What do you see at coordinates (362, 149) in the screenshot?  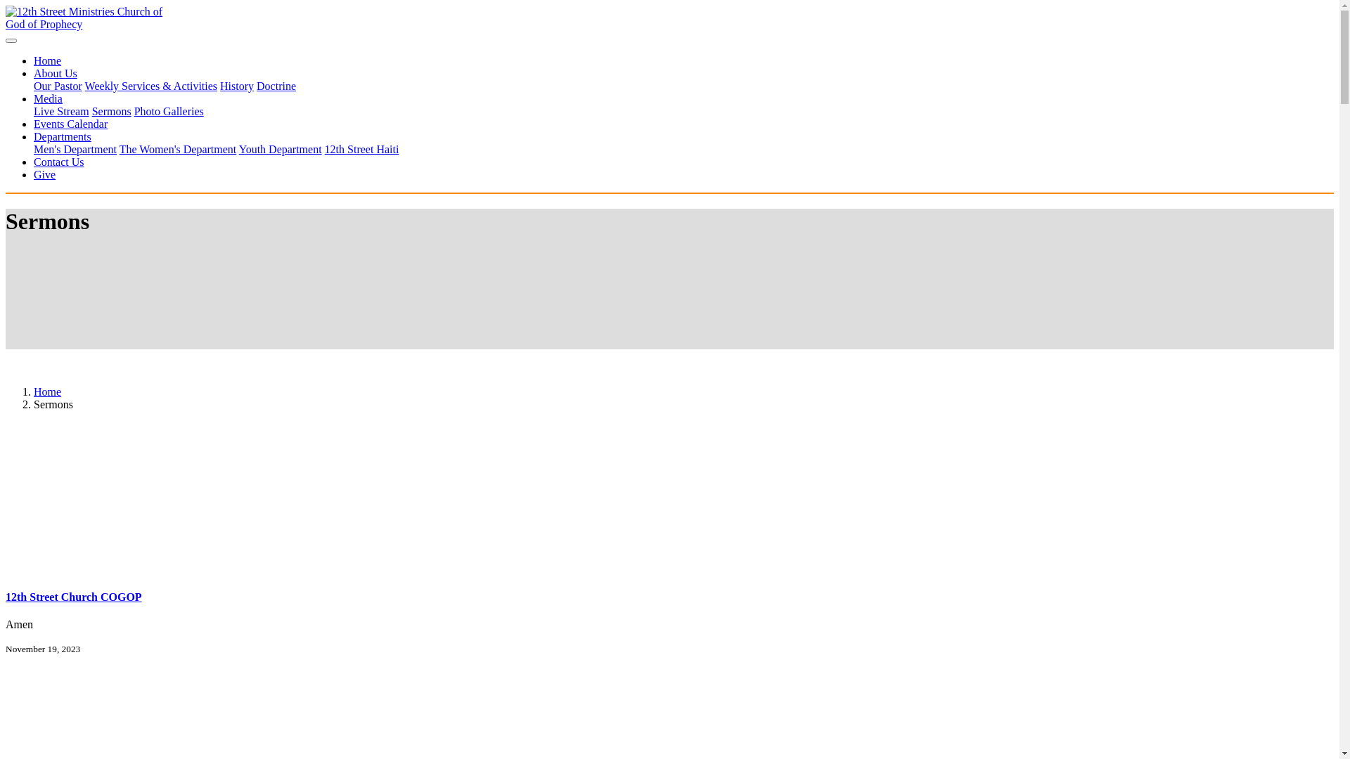 I see `12th Street Haiti` at bounding box center [362, 149].